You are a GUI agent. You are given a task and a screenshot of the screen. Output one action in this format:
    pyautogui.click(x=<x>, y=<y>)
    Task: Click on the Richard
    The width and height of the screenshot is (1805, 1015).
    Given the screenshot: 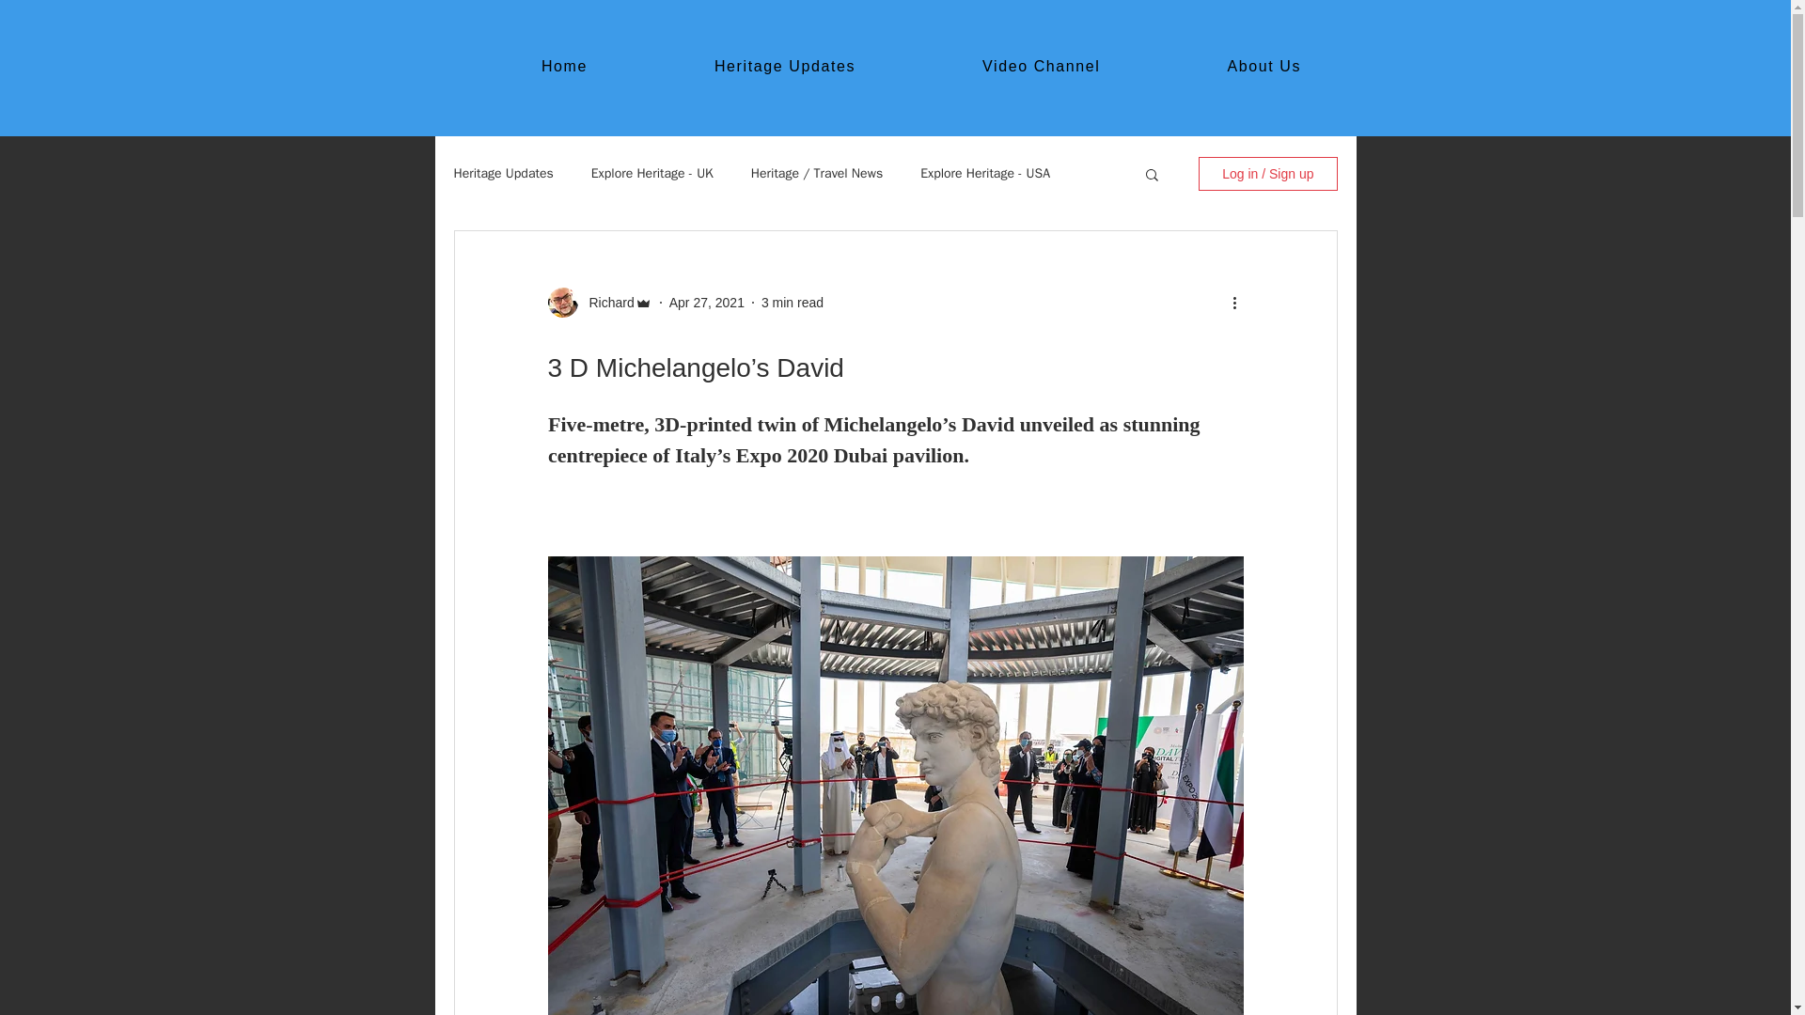 What is the action you would take?
    pyautogui.click(x=605, y=303)
    